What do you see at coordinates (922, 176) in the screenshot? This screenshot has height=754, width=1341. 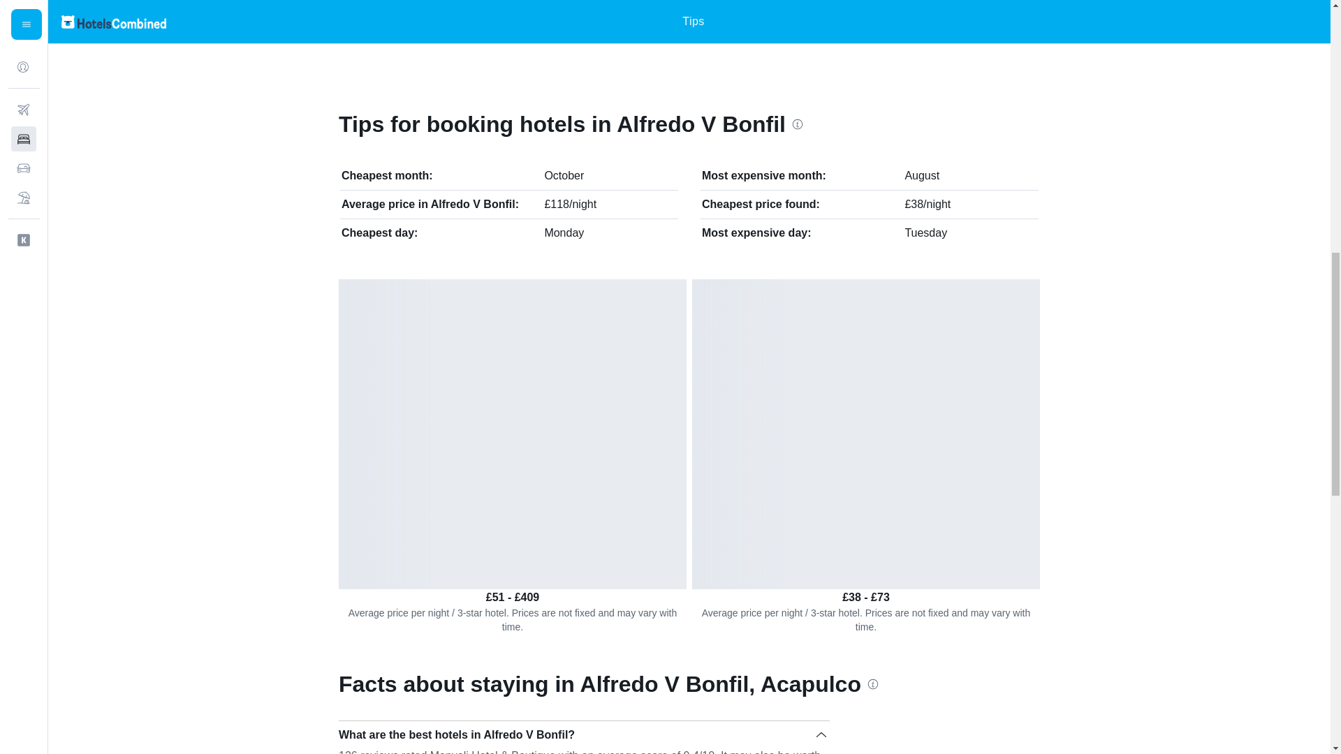 I see `August` at bounding box center [922, 176].